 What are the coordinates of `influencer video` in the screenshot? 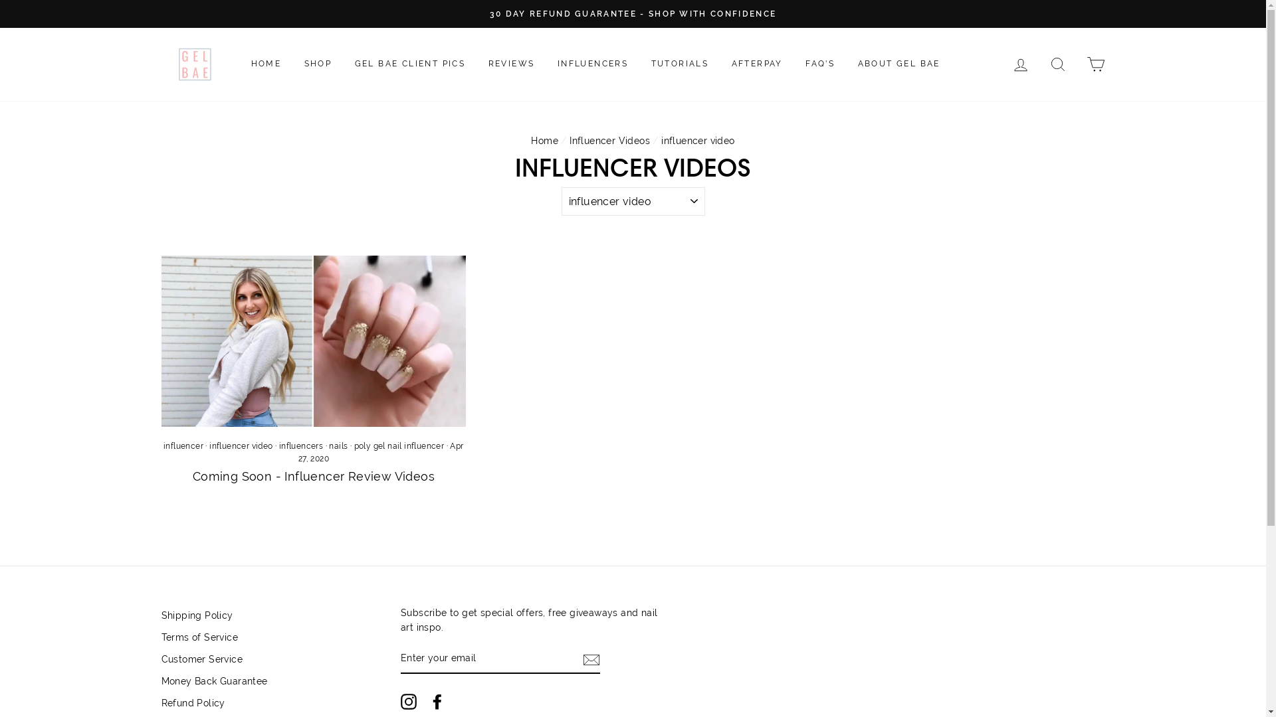 It's located at (241, 446).